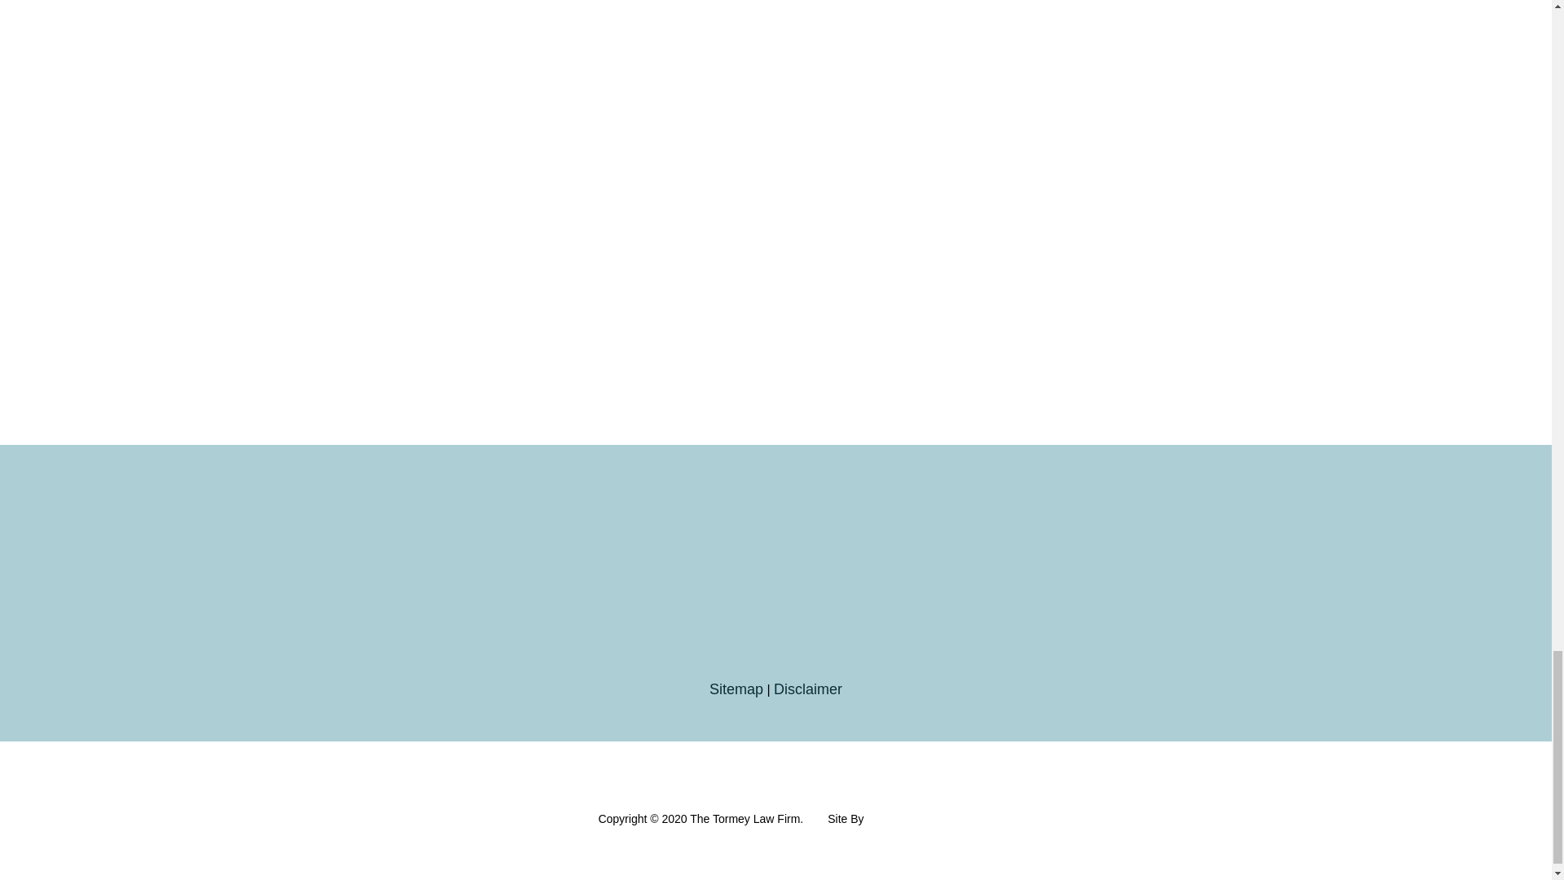 This screenshot has height=880, width=1564. Describe the element at coordinates (808, 689) in the screenshot. I see `The Tormey Law Firm Disclaimer` at that location.